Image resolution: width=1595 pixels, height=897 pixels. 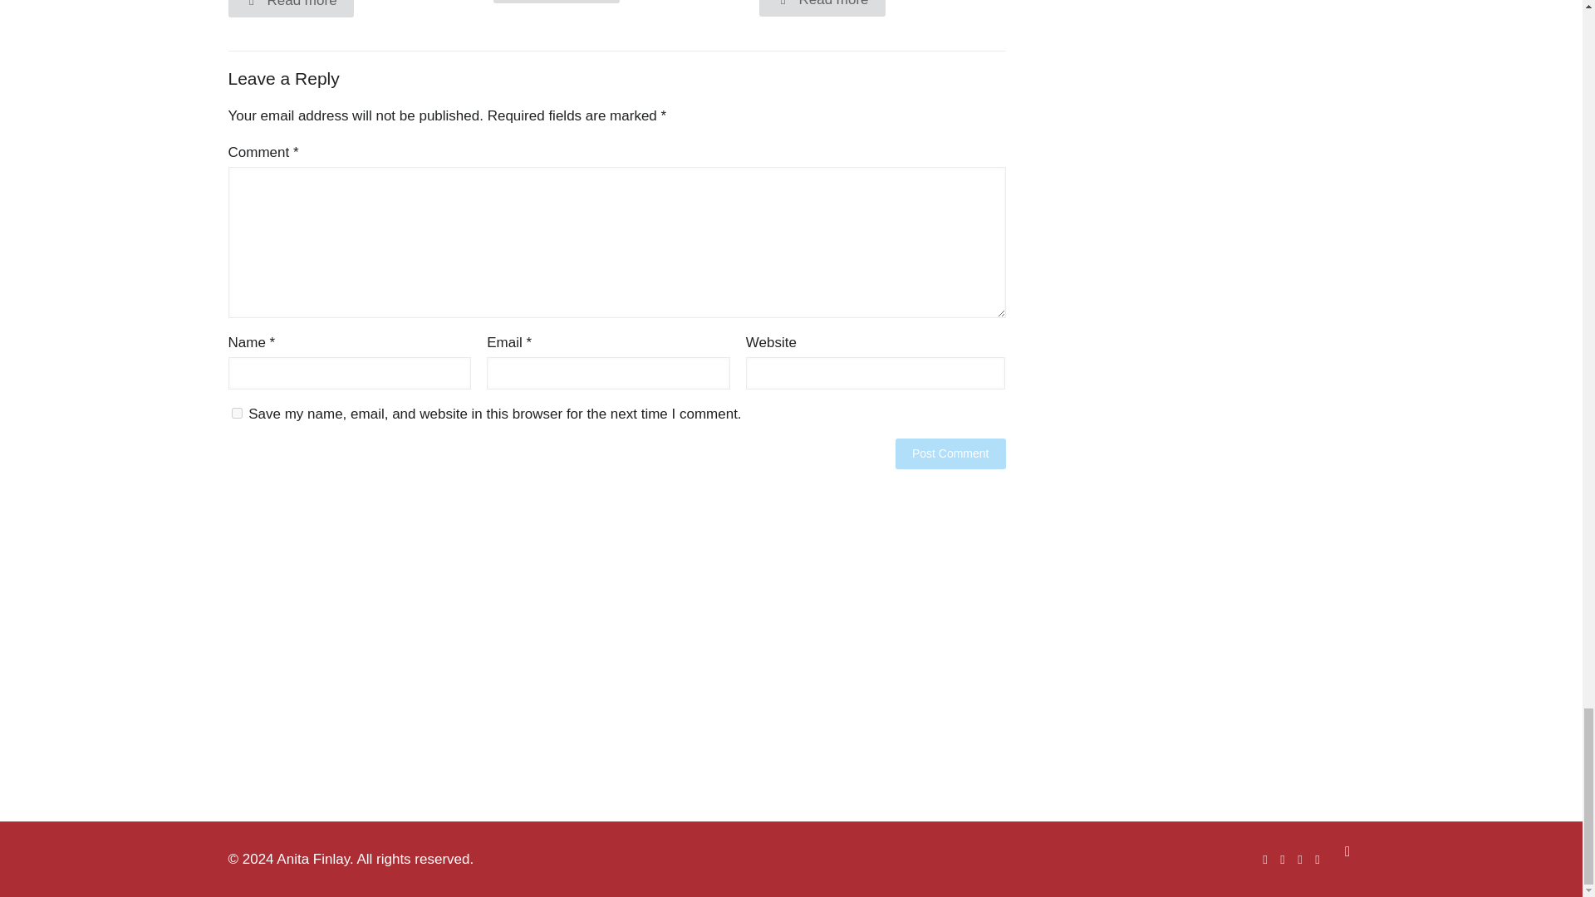 I want to click on Post Comment, so click(x=950, y=453).